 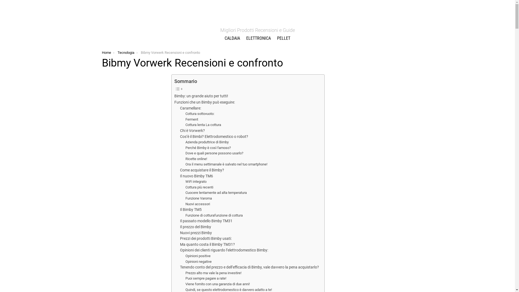 I want to click on WiFi integrato, so click(x=196, y=182).